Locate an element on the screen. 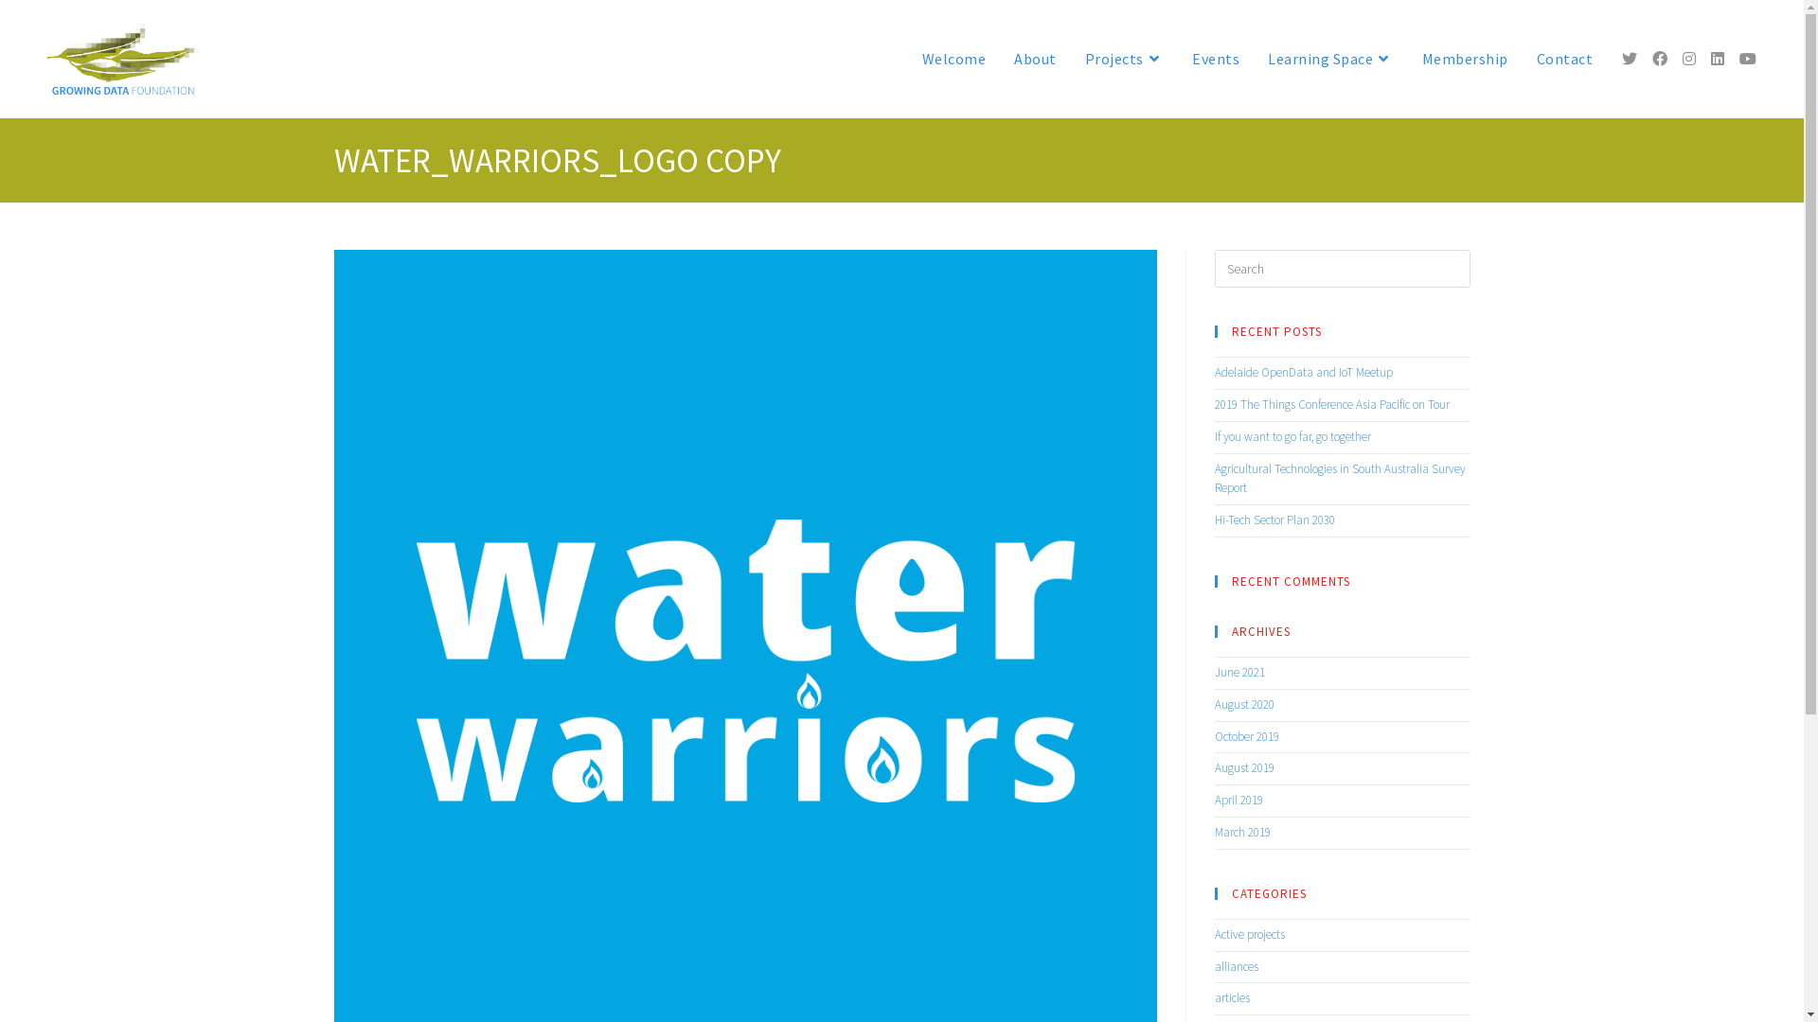 This screenshot has height=1022, width=1818. June 2021 is located at coordinates (1239, 672).